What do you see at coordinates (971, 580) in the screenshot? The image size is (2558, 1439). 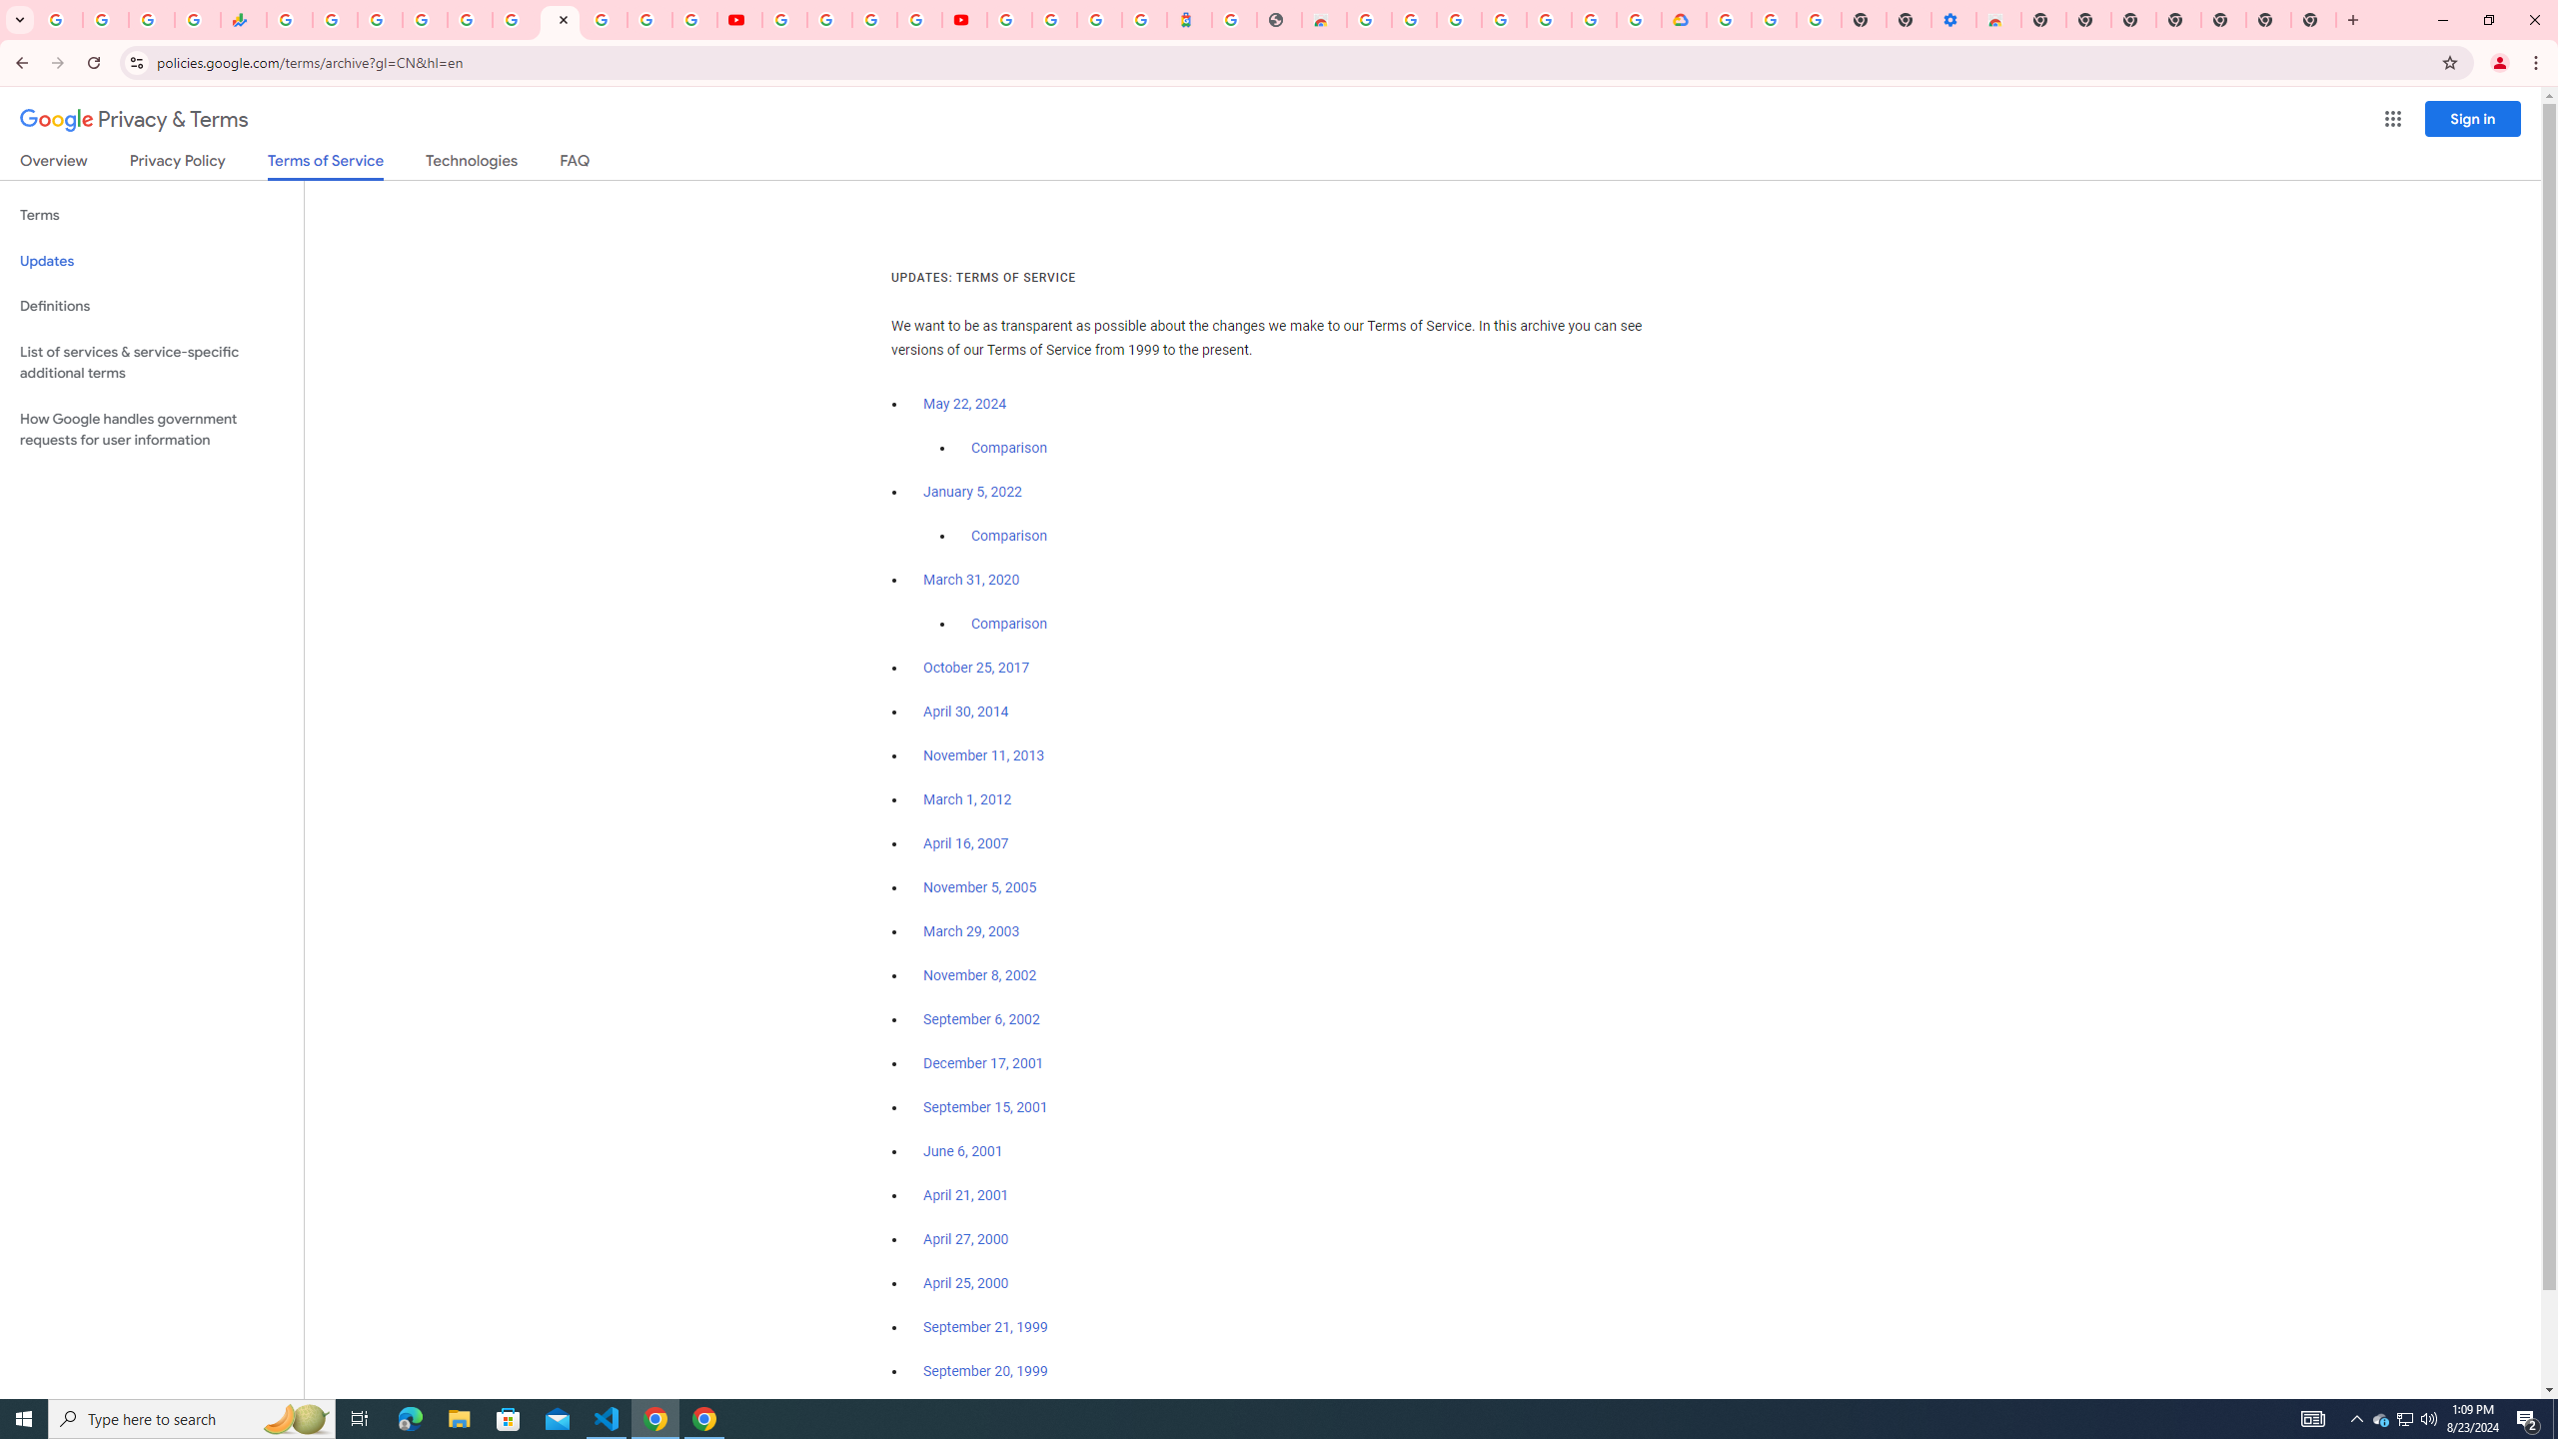 I see `March 31, 2020` at bounding box center [971, 580].